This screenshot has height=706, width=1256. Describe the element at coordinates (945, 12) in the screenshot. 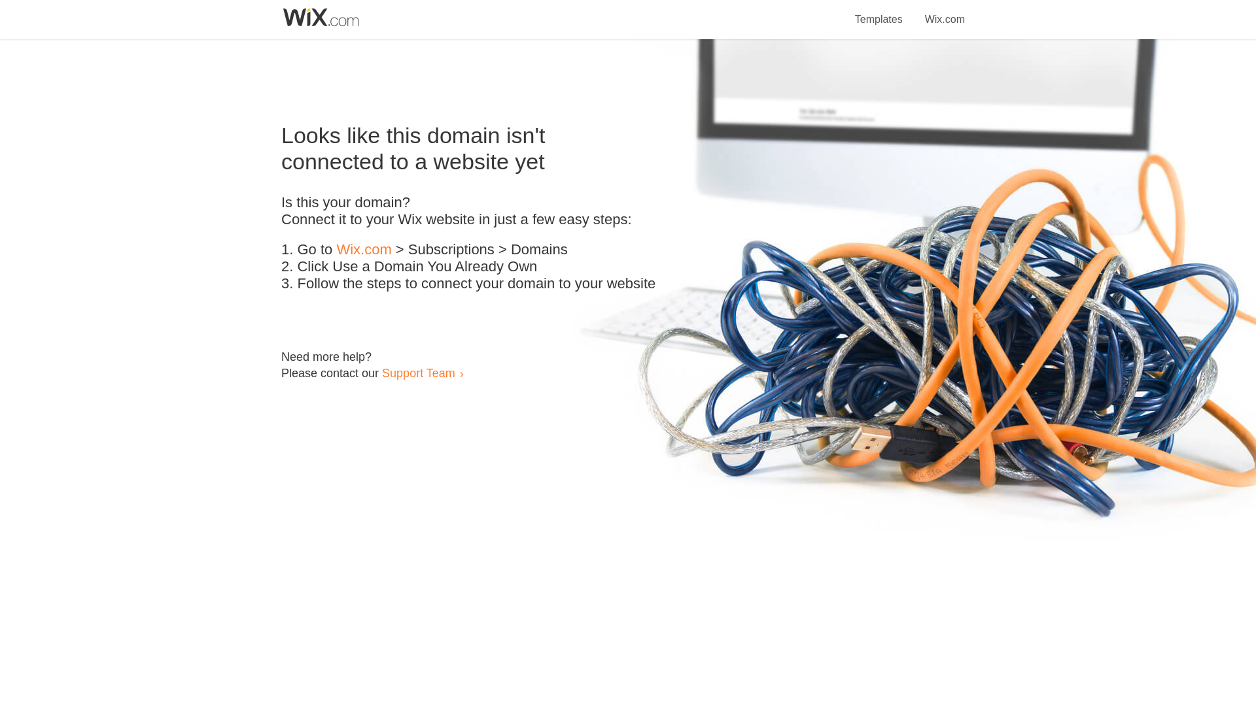

I see `Wix.com` at that location.